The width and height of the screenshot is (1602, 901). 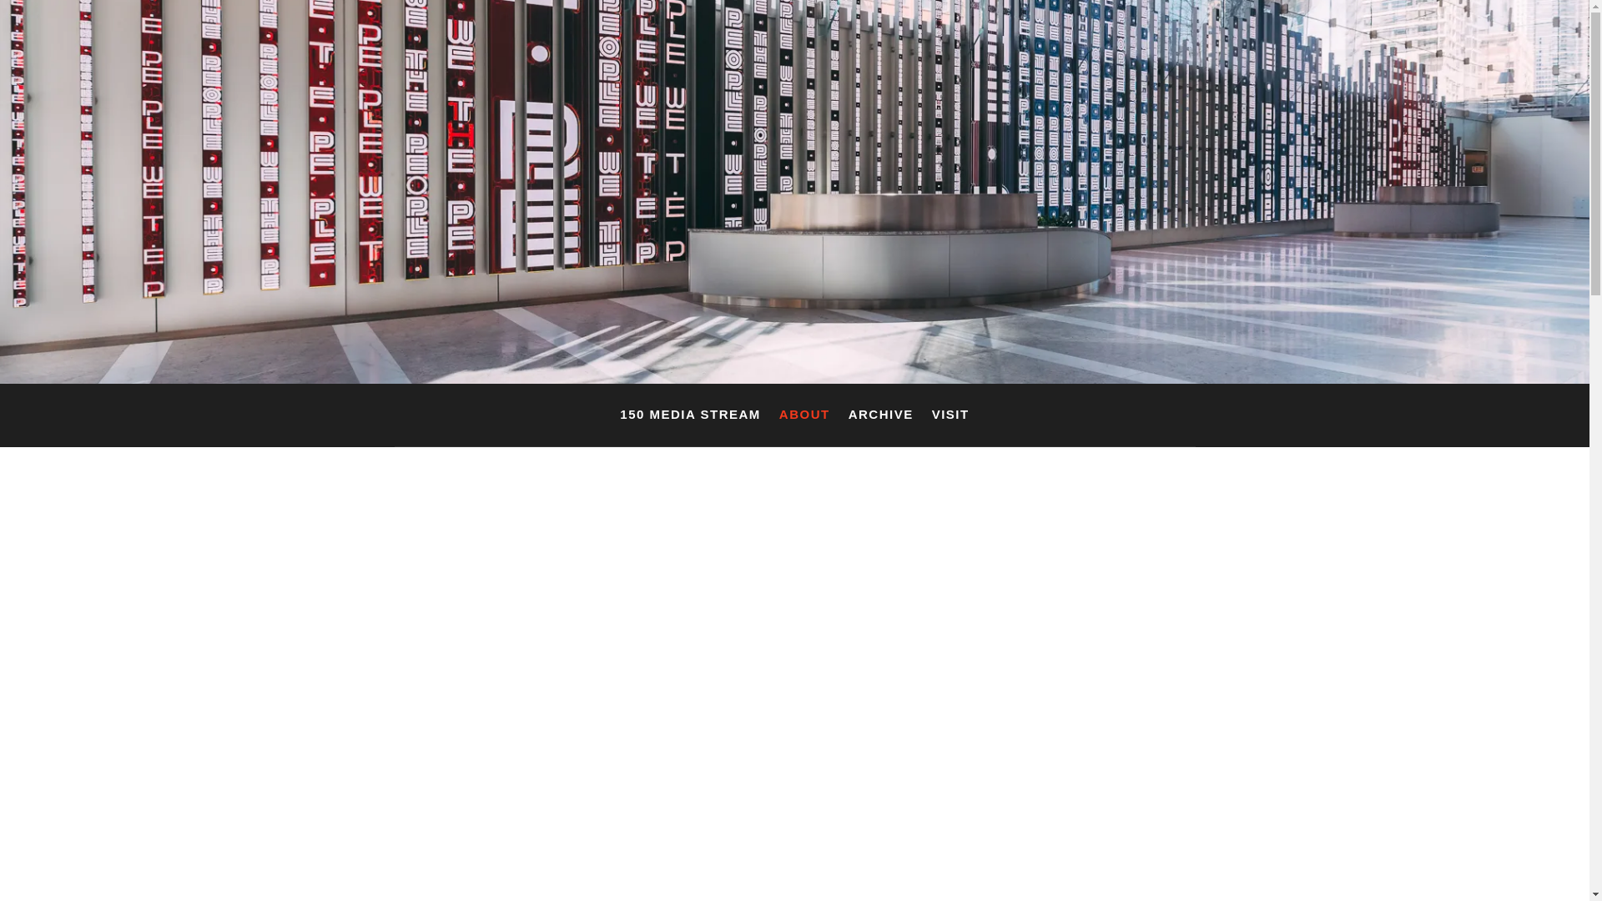 I want to click on VISIT, so click(x=951, y=418).